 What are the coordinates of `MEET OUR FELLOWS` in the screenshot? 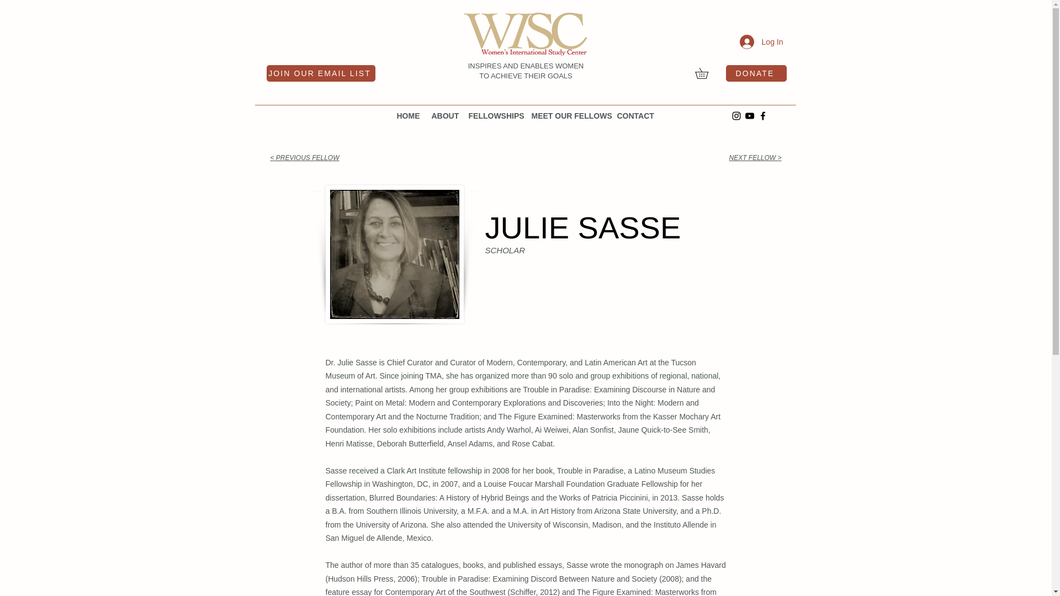 It's located at (569, 116).